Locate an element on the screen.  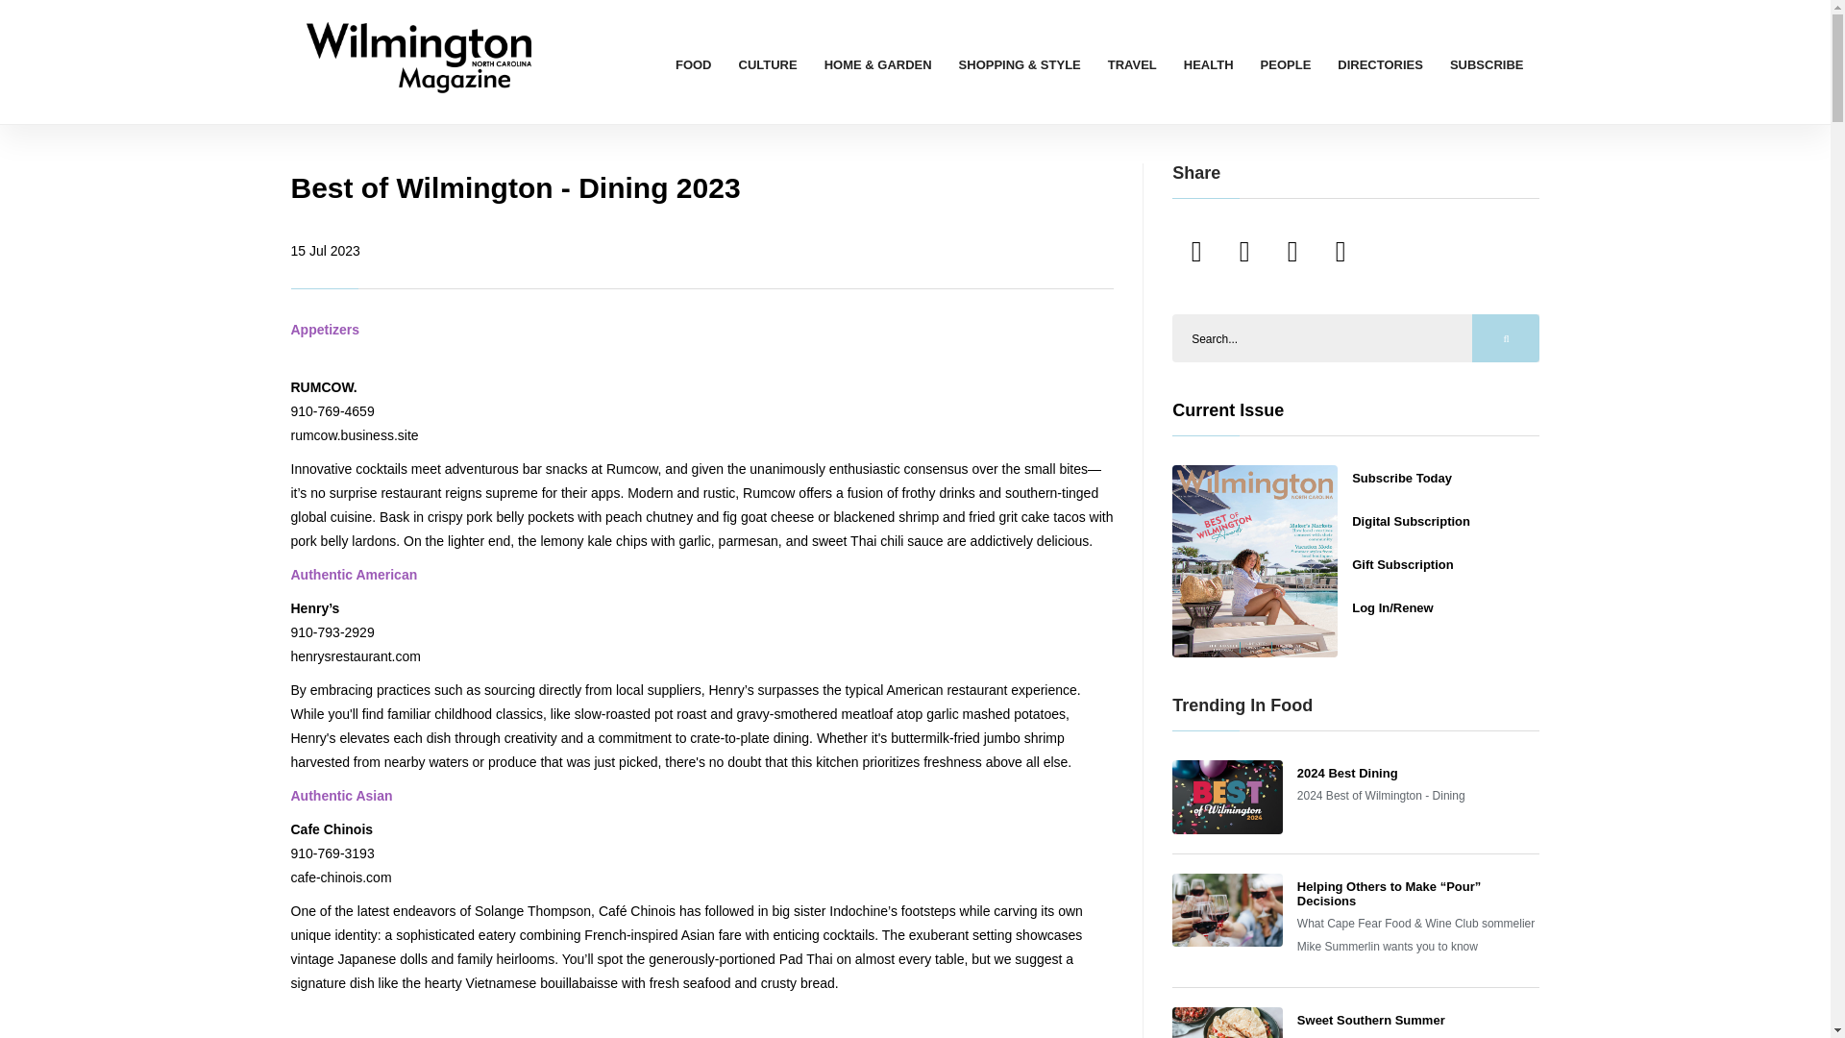
PEOPLE is located at coordinates (1286, 64).